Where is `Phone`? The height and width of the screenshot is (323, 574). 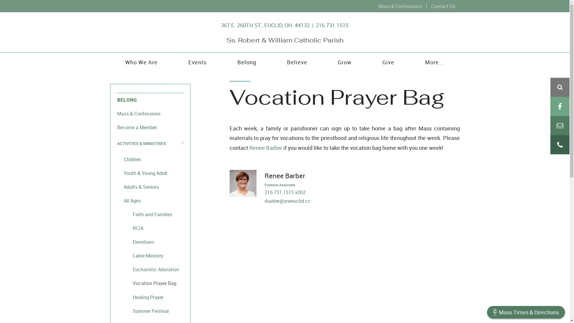 Phone is located at coordinates (560, 145).